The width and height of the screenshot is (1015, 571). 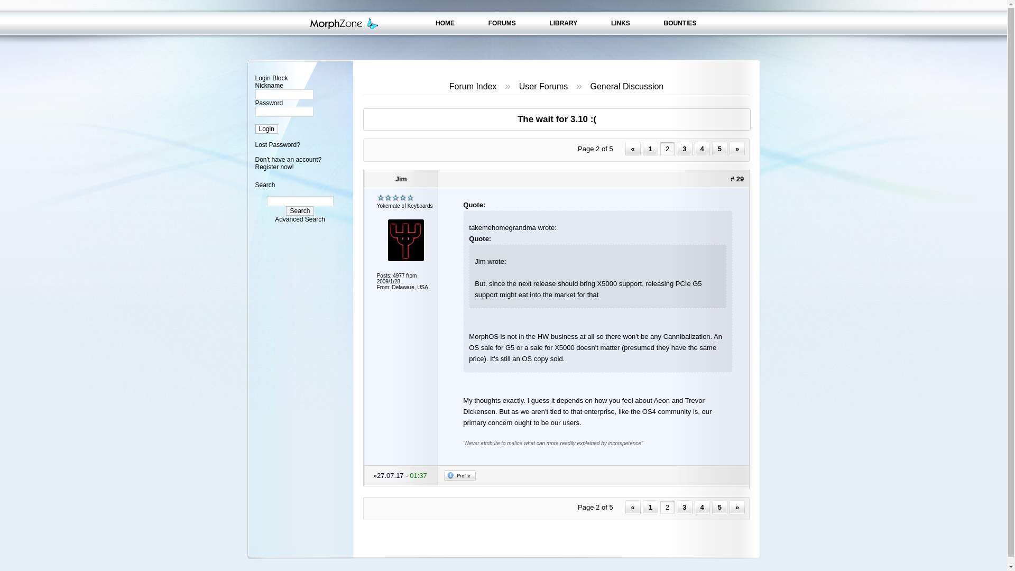 What do you see at coordinates (543, 86) in the screenshot?
I see `User Forums` at bounding box center [543, 86].